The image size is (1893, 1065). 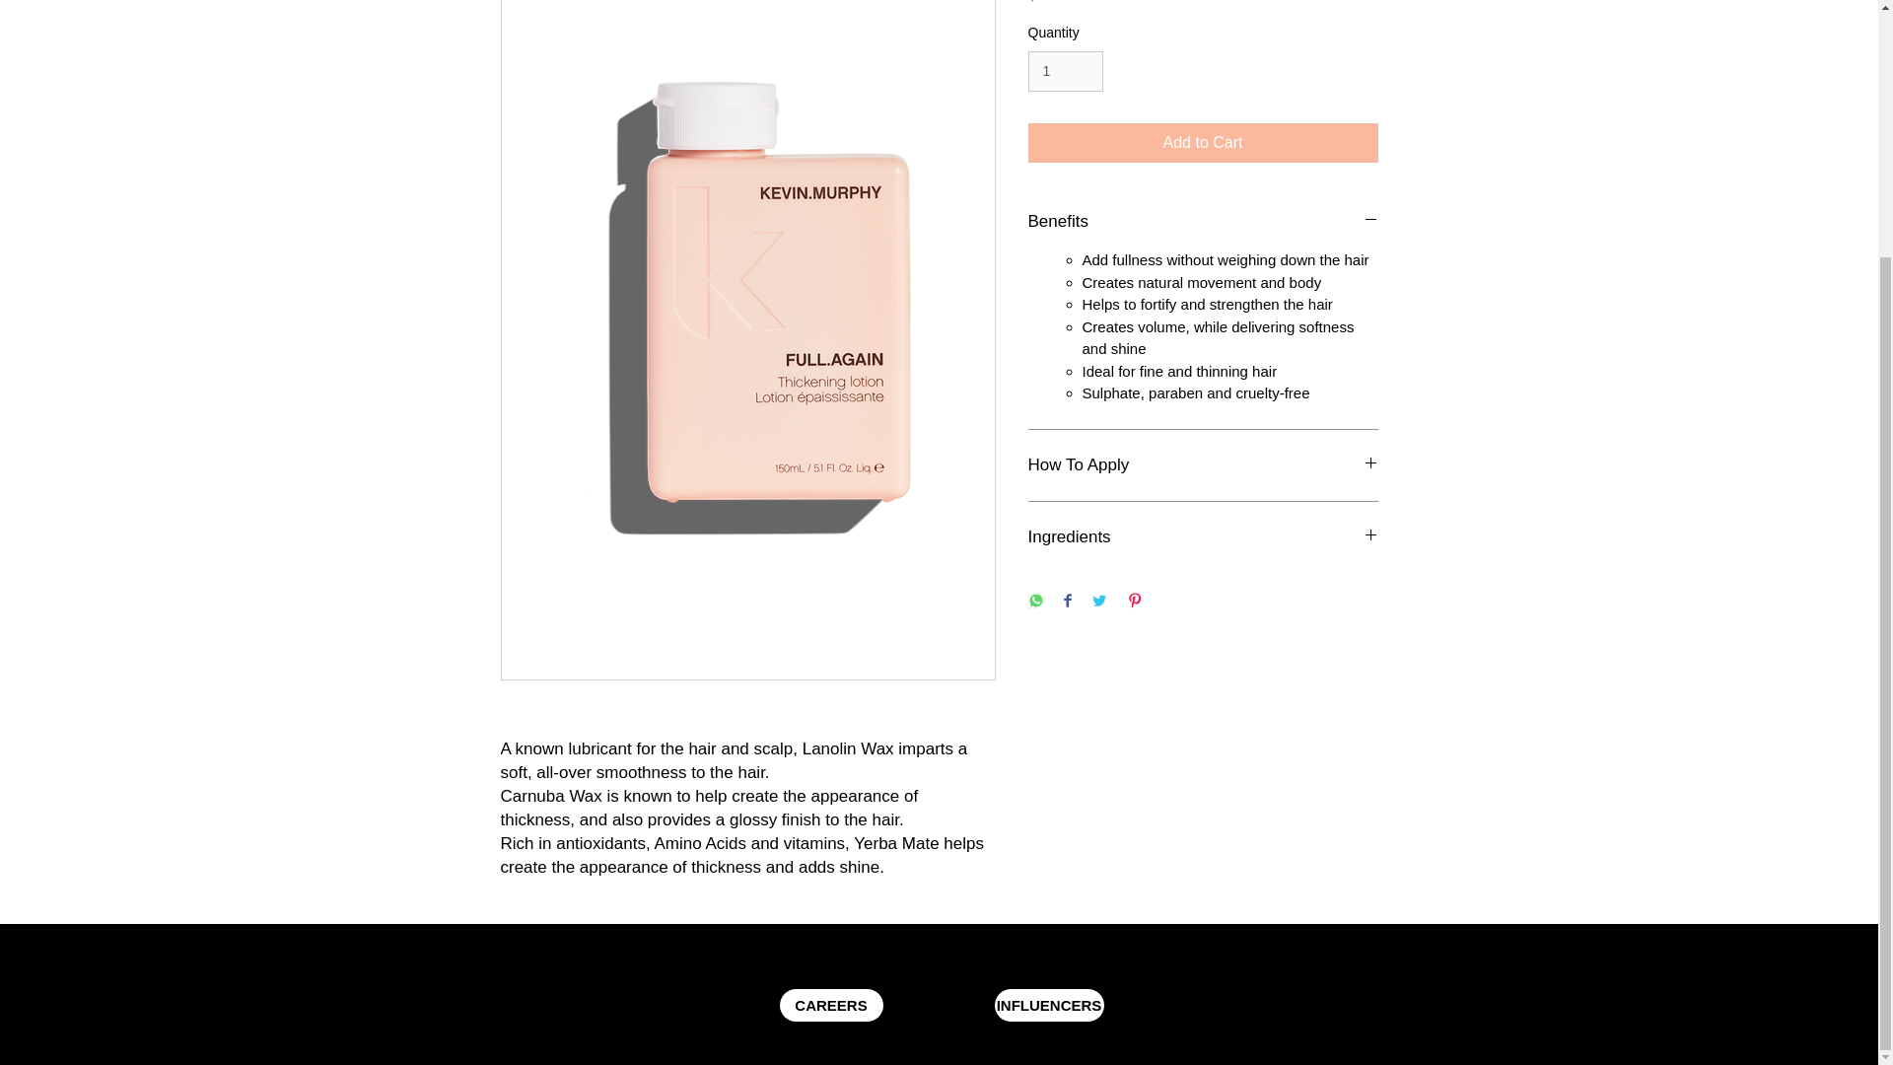 What do you see at coordinates (1065, 71) in the screenshot?
I see `1` at bounding box center [1065, 71].